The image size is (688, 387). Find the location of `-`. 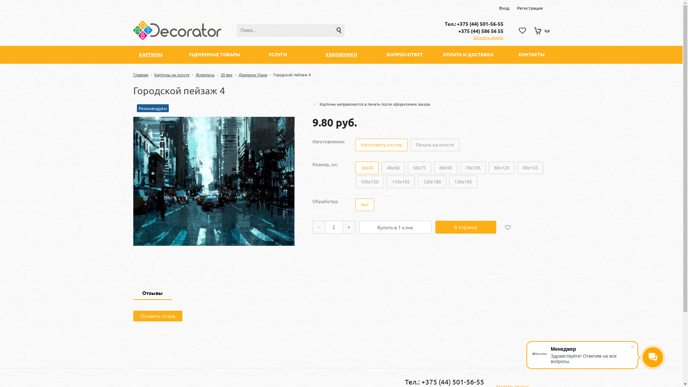

- is located at coordinates (319, 227).